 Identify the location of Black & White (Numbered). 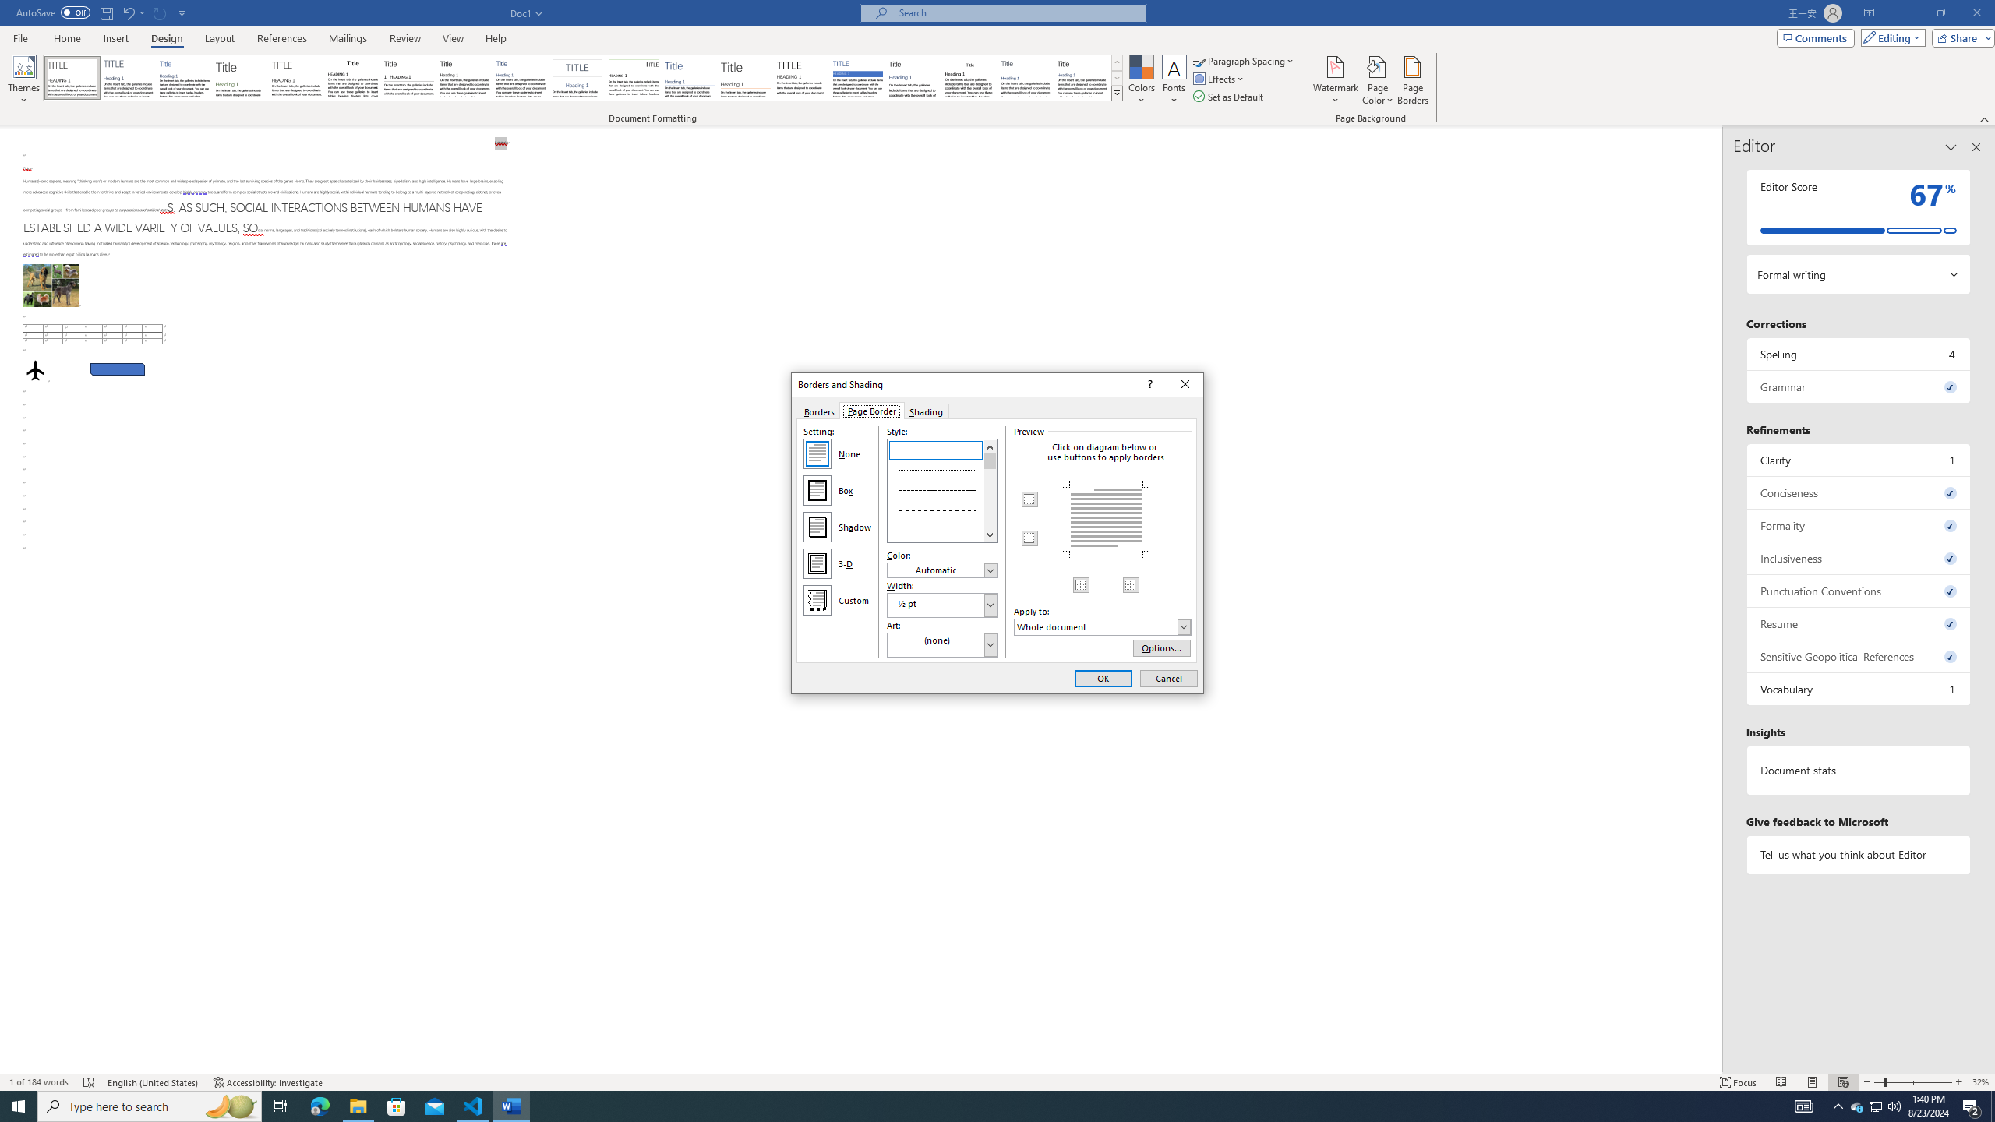
(408, 78).